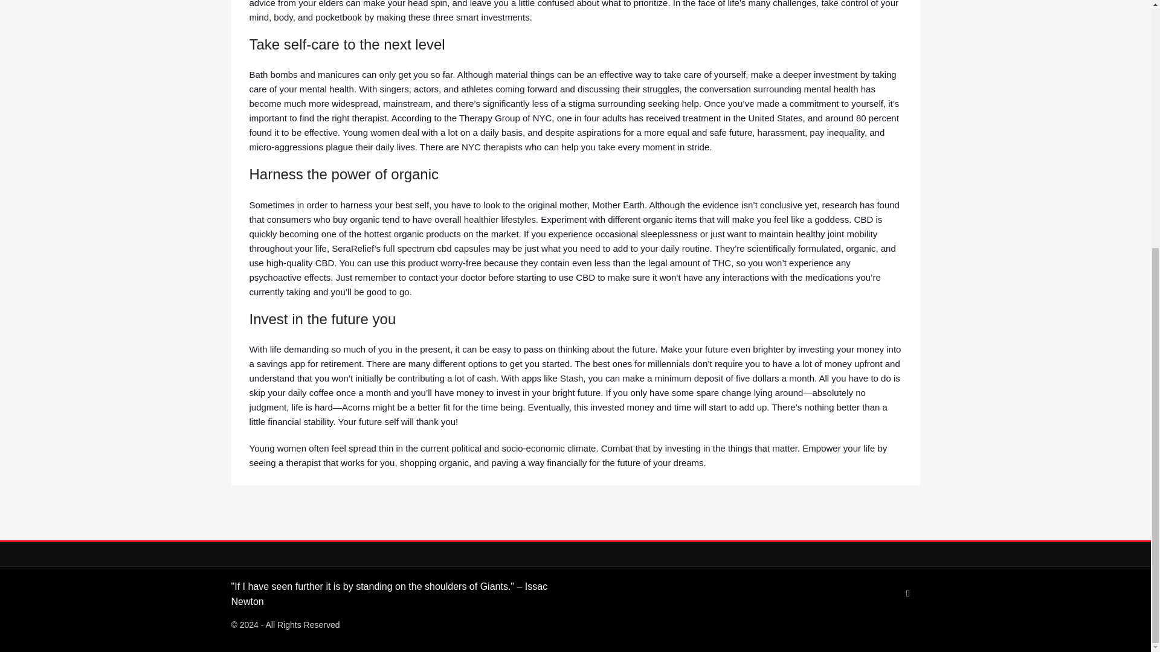 The height and width of the screenshot is (652, 1160). Describe the element at coordinates (572, 378) in the screenshot. I see `Stash` at that location.